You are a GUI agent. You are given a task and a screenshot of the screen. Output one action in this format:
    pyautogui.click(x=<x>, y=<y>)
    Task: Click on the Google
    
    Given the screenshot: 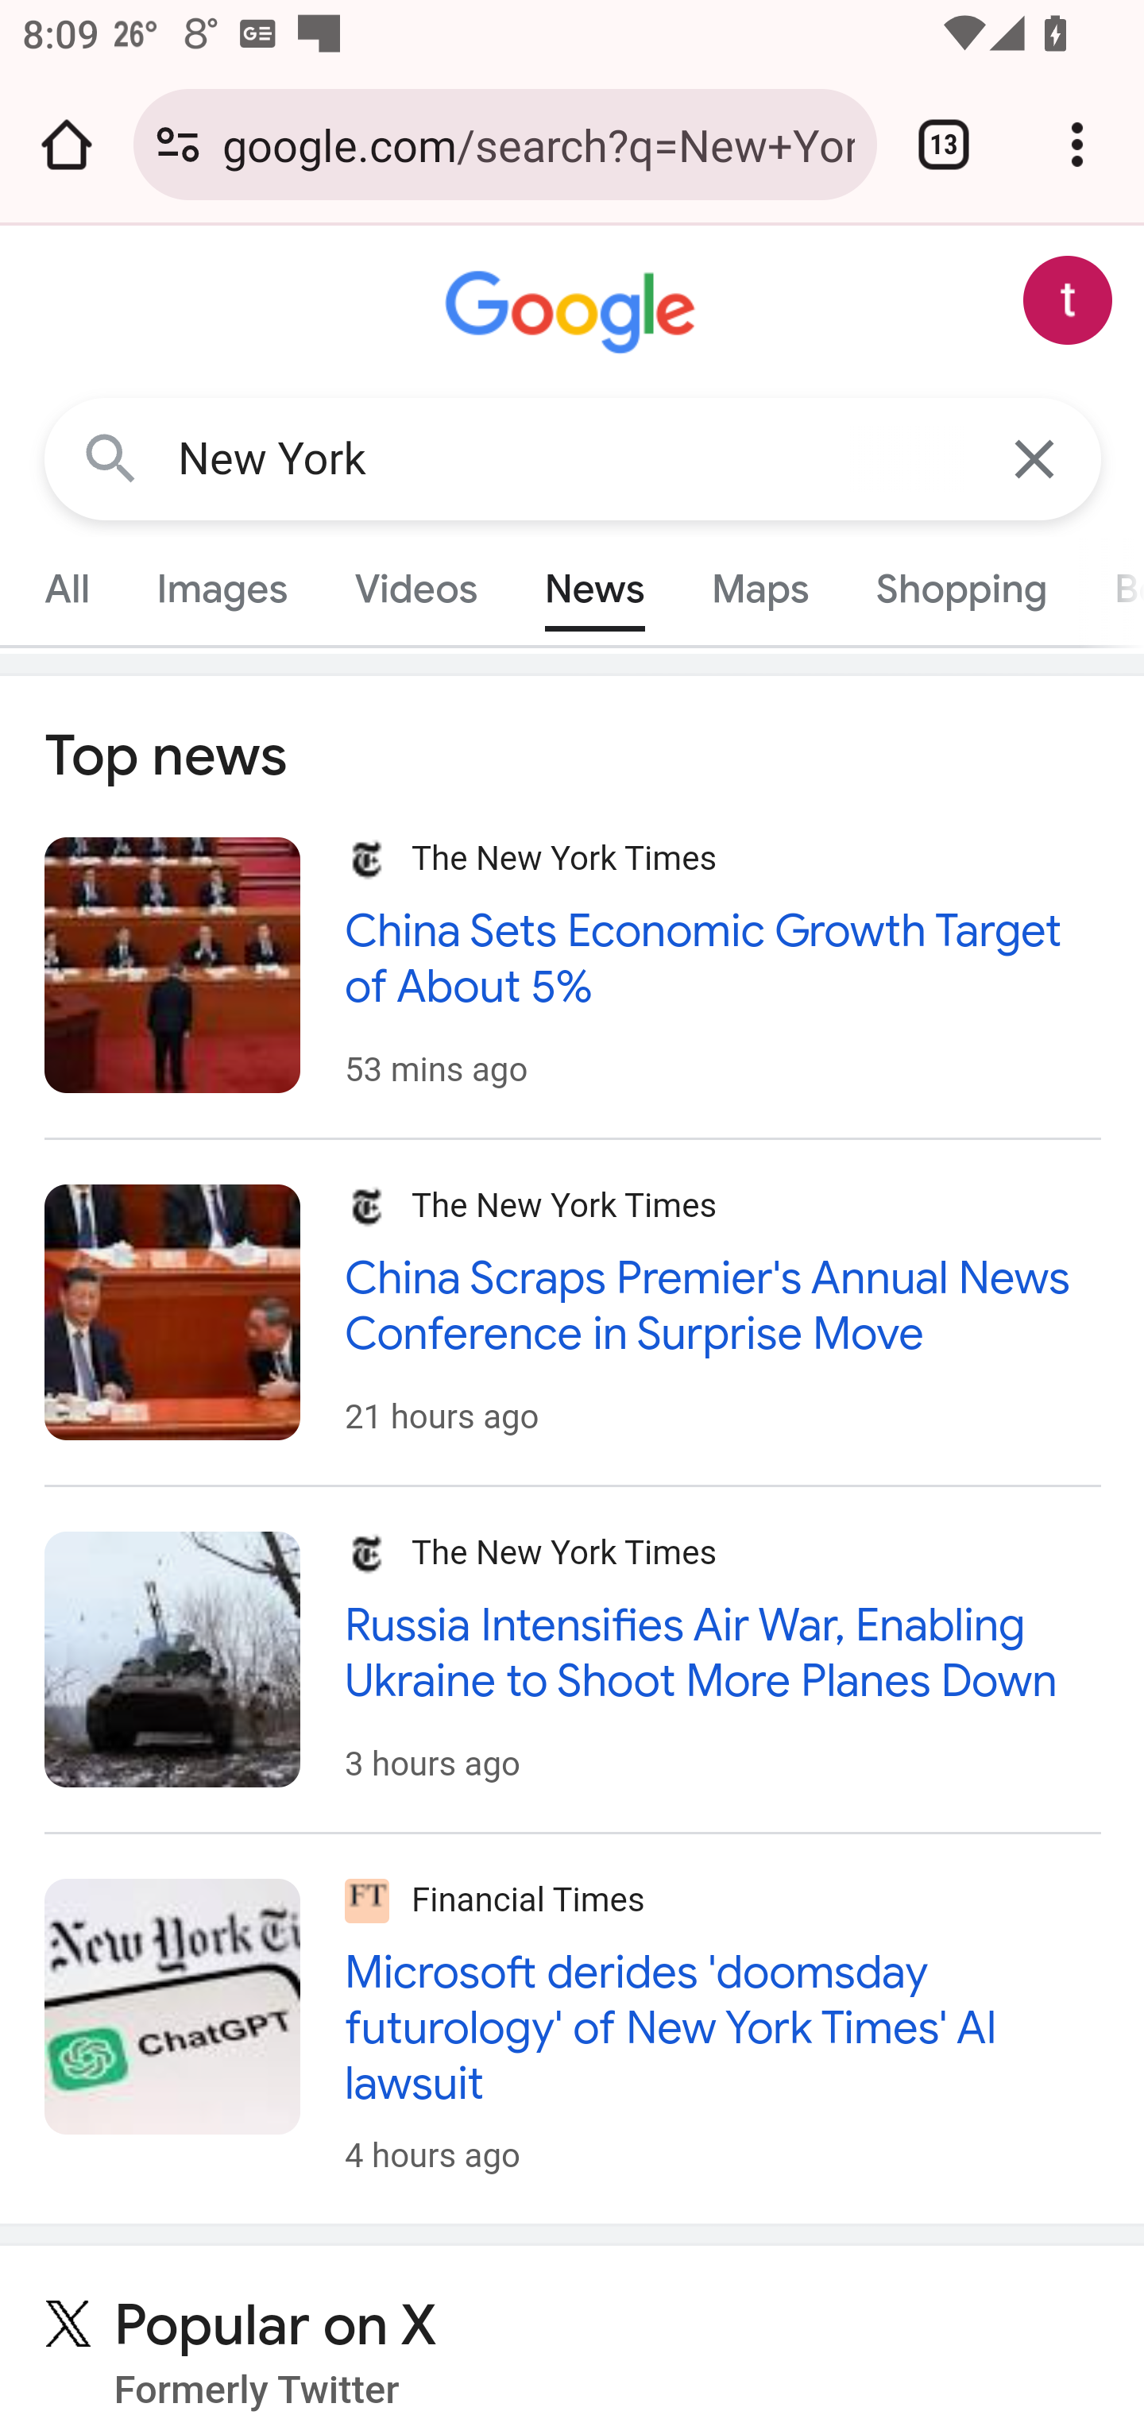 What is the action you would take?
    pyautogui.click(x=574, y=313)
    